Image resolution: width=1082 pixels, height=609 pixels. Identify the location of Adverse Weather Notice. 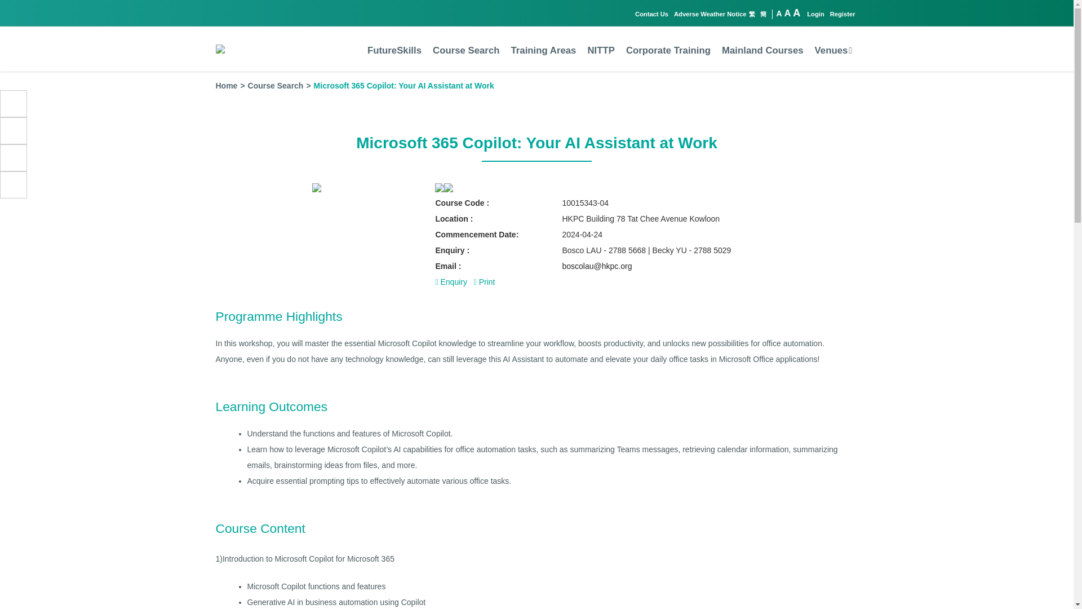
(710, 14).